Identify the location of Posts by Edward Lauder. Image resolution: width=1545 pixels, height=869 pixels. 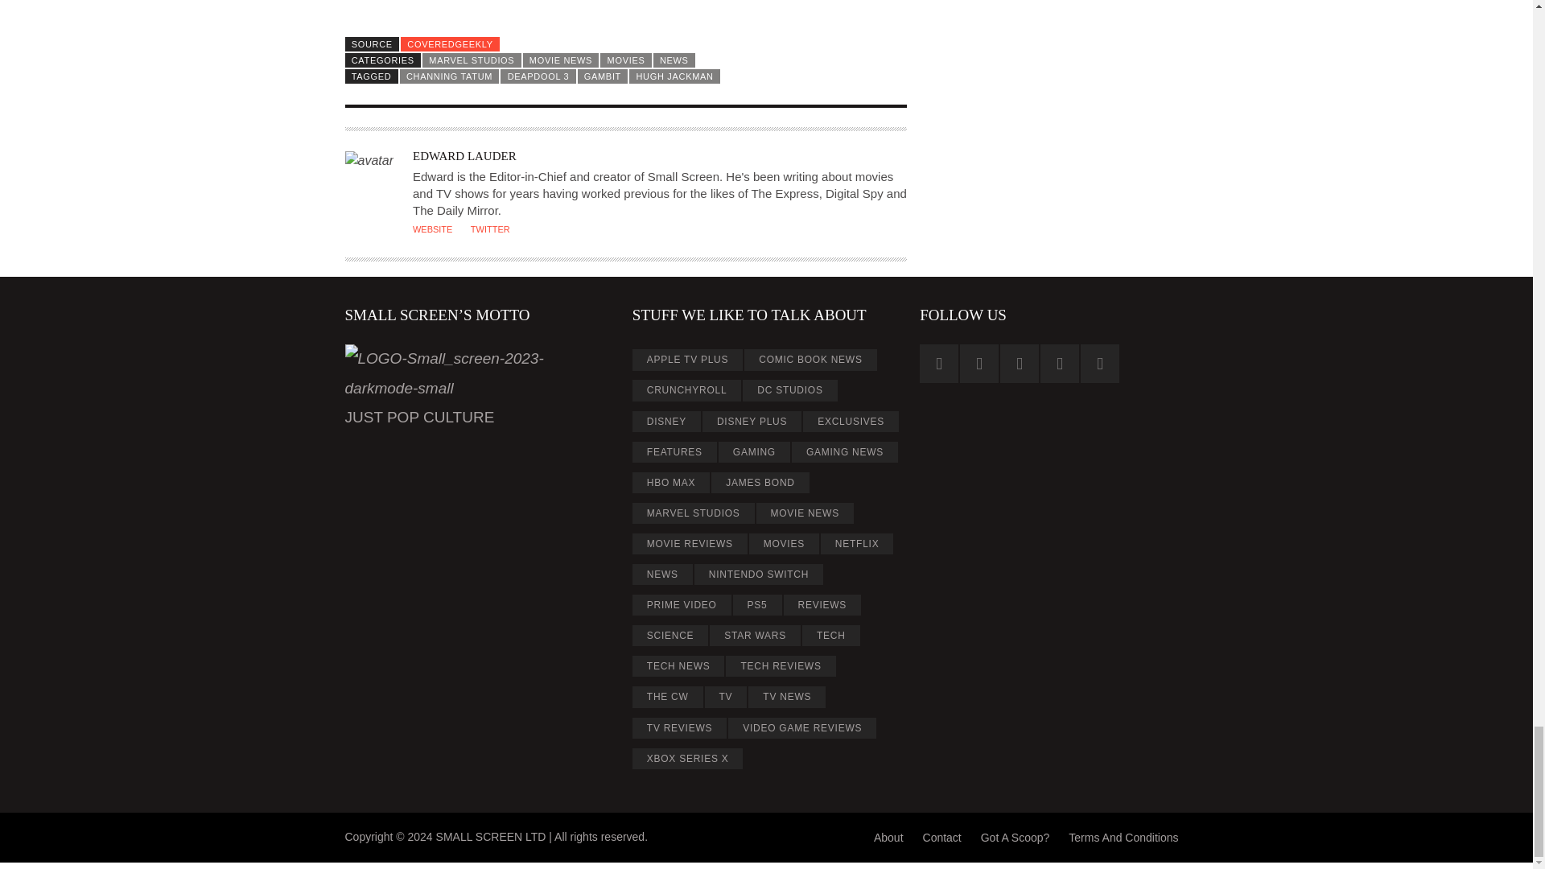
(463, 155).